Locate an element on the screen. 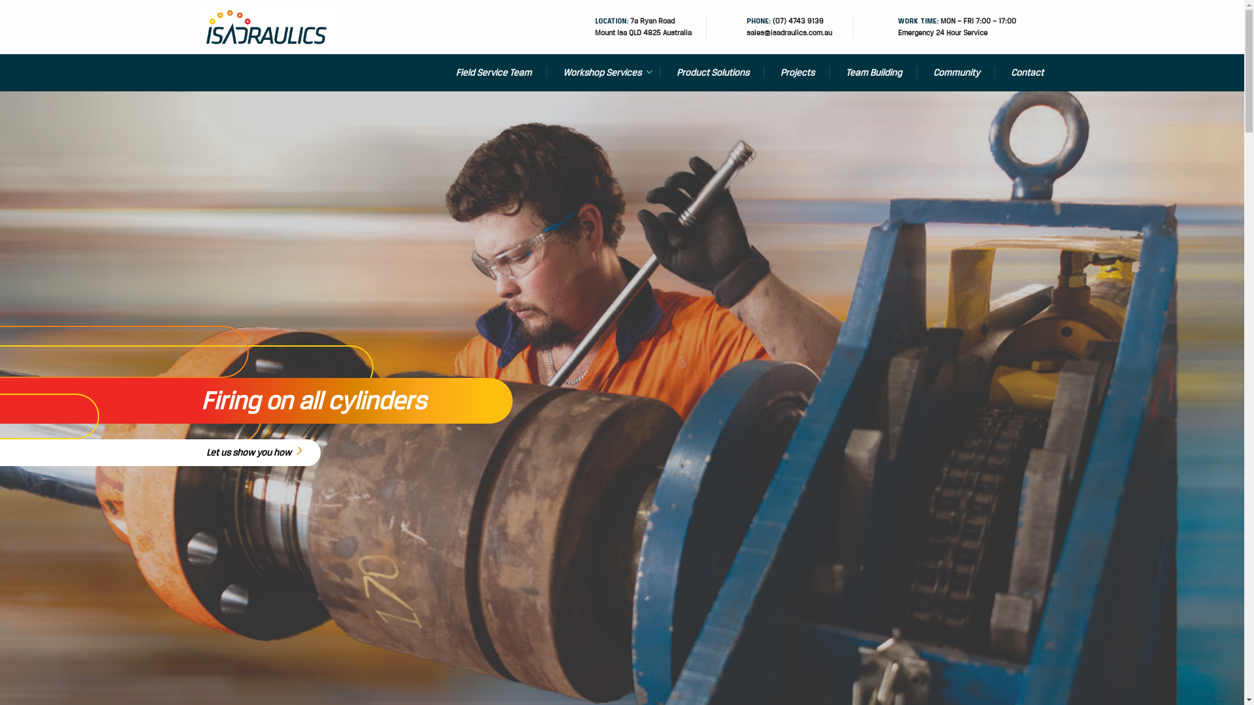 The width and height of the screenshot is (1254, 705). Community is located at coordinates (956, 73).